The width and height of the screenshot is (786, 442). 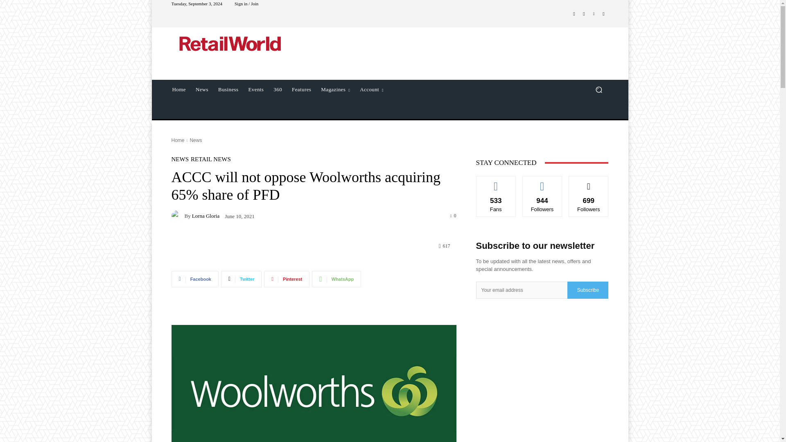 I want to click on Business, so click(x=228, y=90).